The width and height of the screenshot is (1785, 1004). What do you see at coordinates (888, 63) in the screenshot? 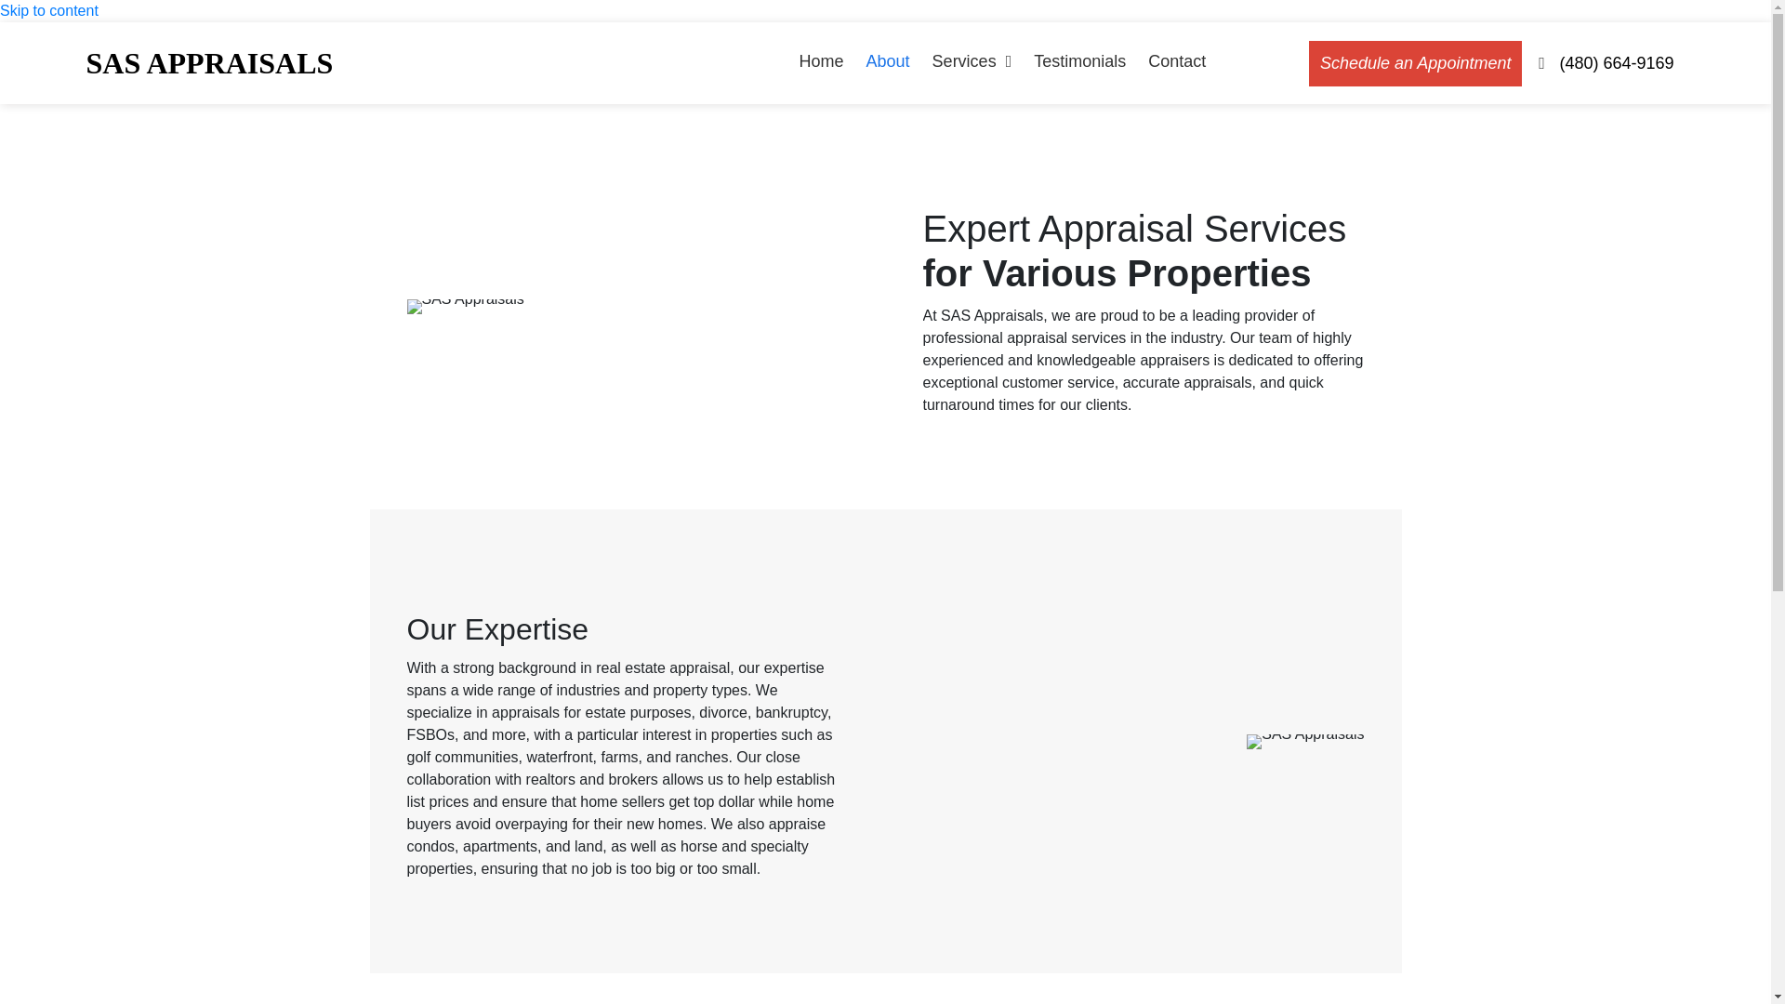
I see `About` at bounding box center [888, 63].